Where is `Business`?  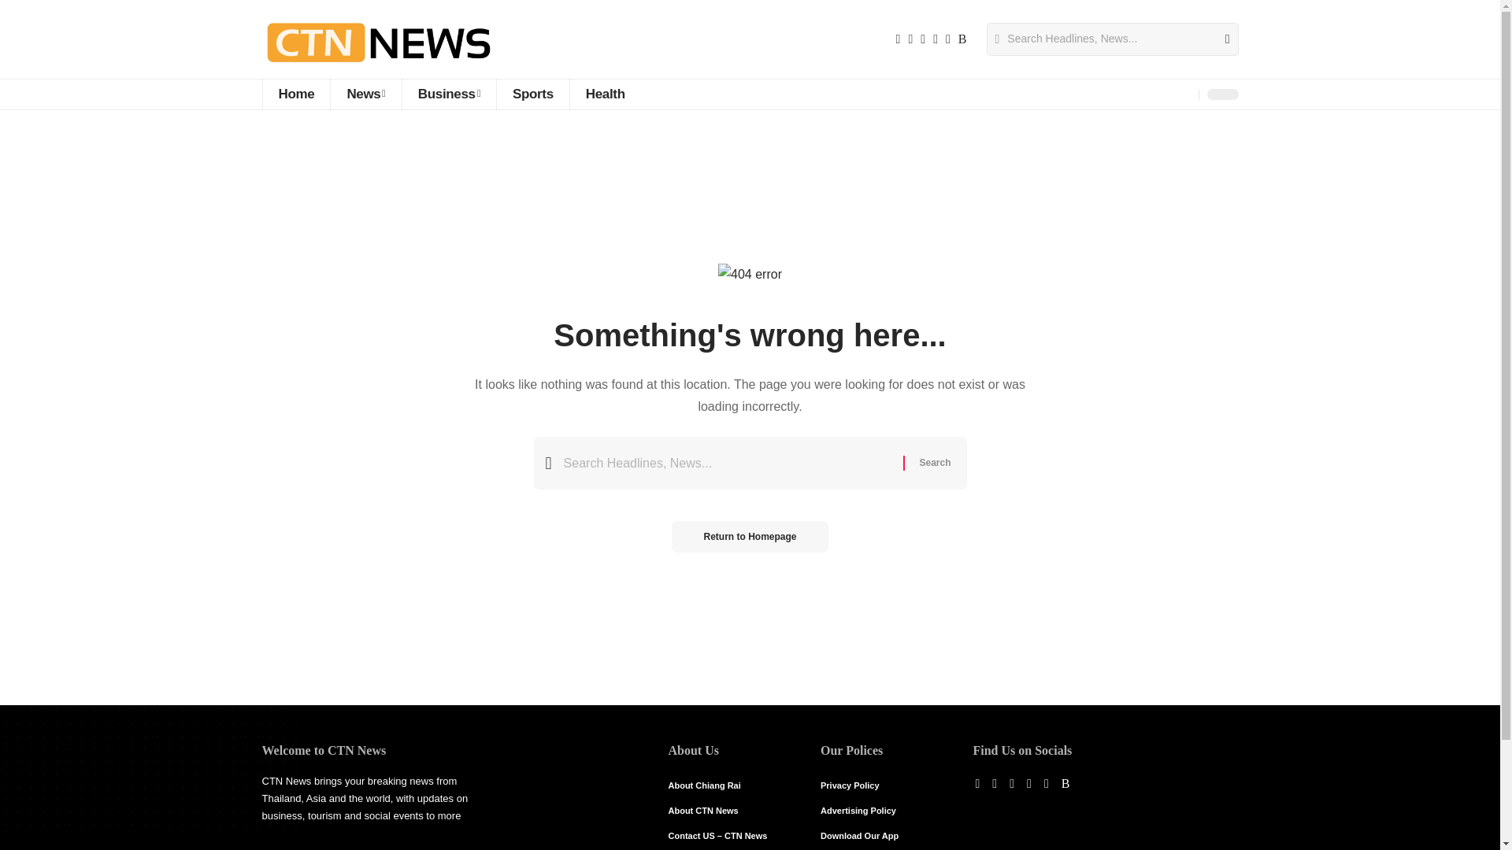 Business is located at coordinates (449, 94).